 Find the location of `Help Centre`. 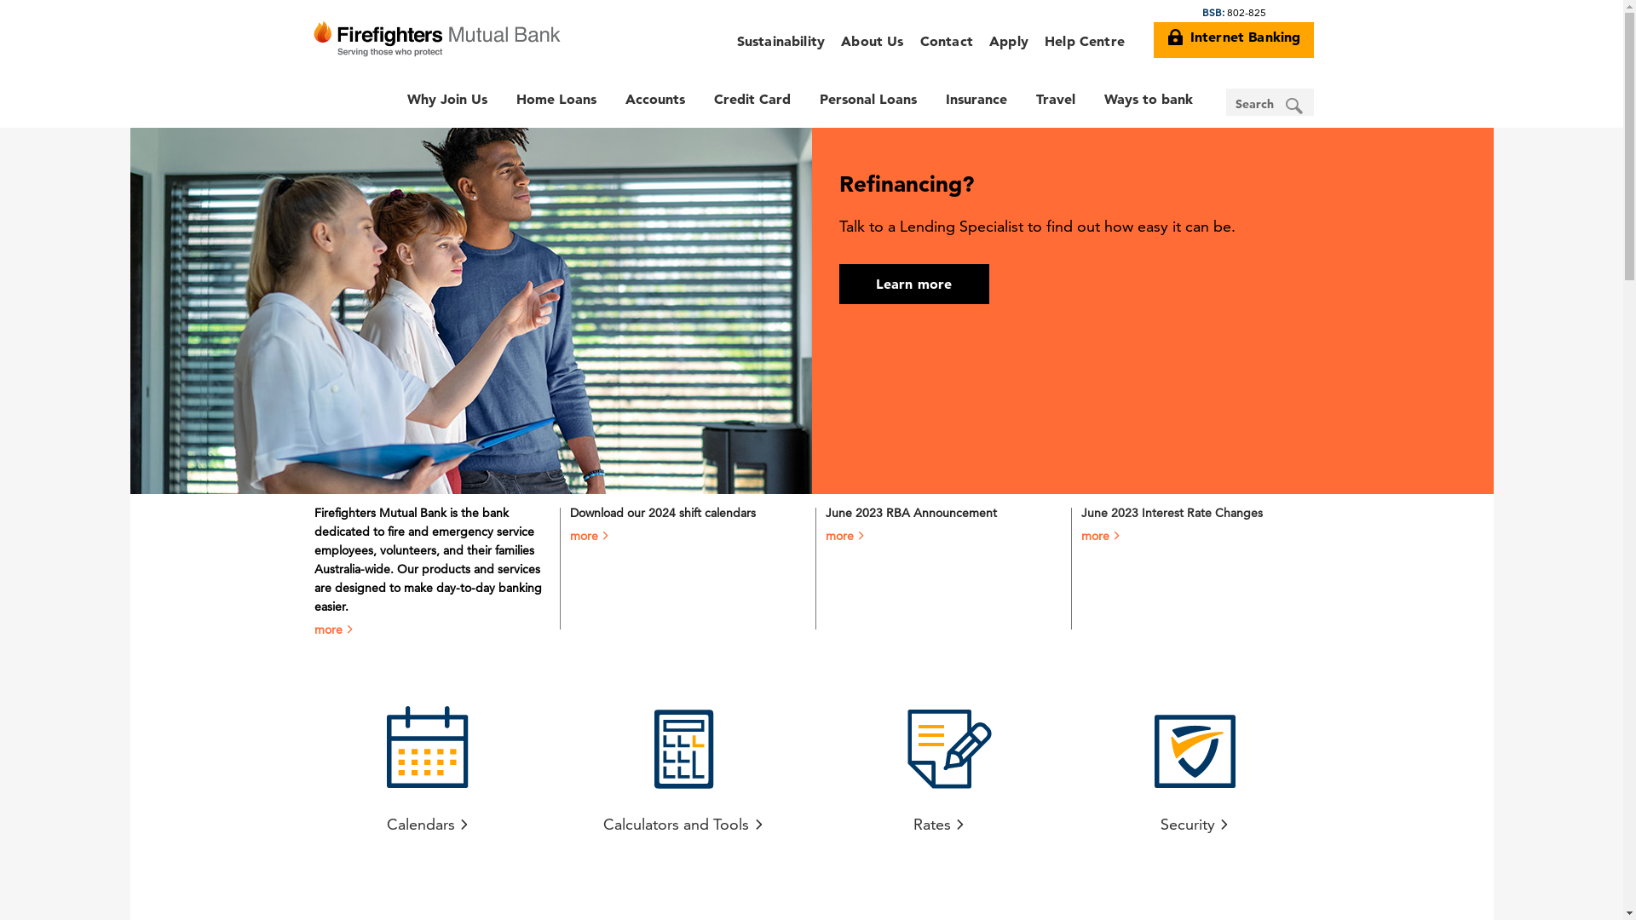

Help Centre is located at coordinates (1084, 41).